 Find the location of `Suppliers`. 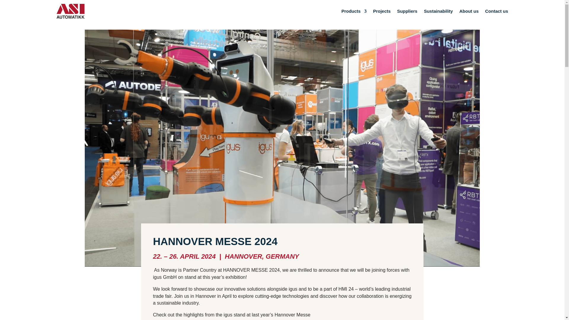

Suppliers is located at coordinates (407, 11).